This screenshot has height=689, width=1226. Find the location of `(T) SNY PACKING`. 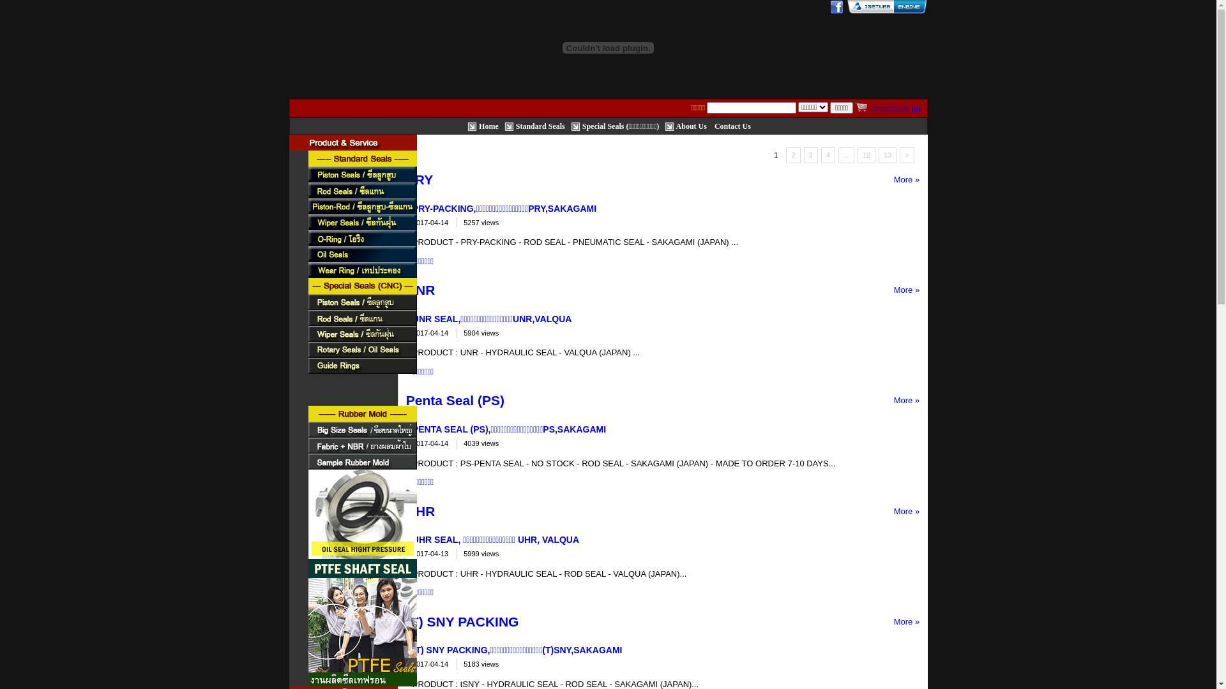

(T) SNY PACKING is located at coordinates (462, 621).